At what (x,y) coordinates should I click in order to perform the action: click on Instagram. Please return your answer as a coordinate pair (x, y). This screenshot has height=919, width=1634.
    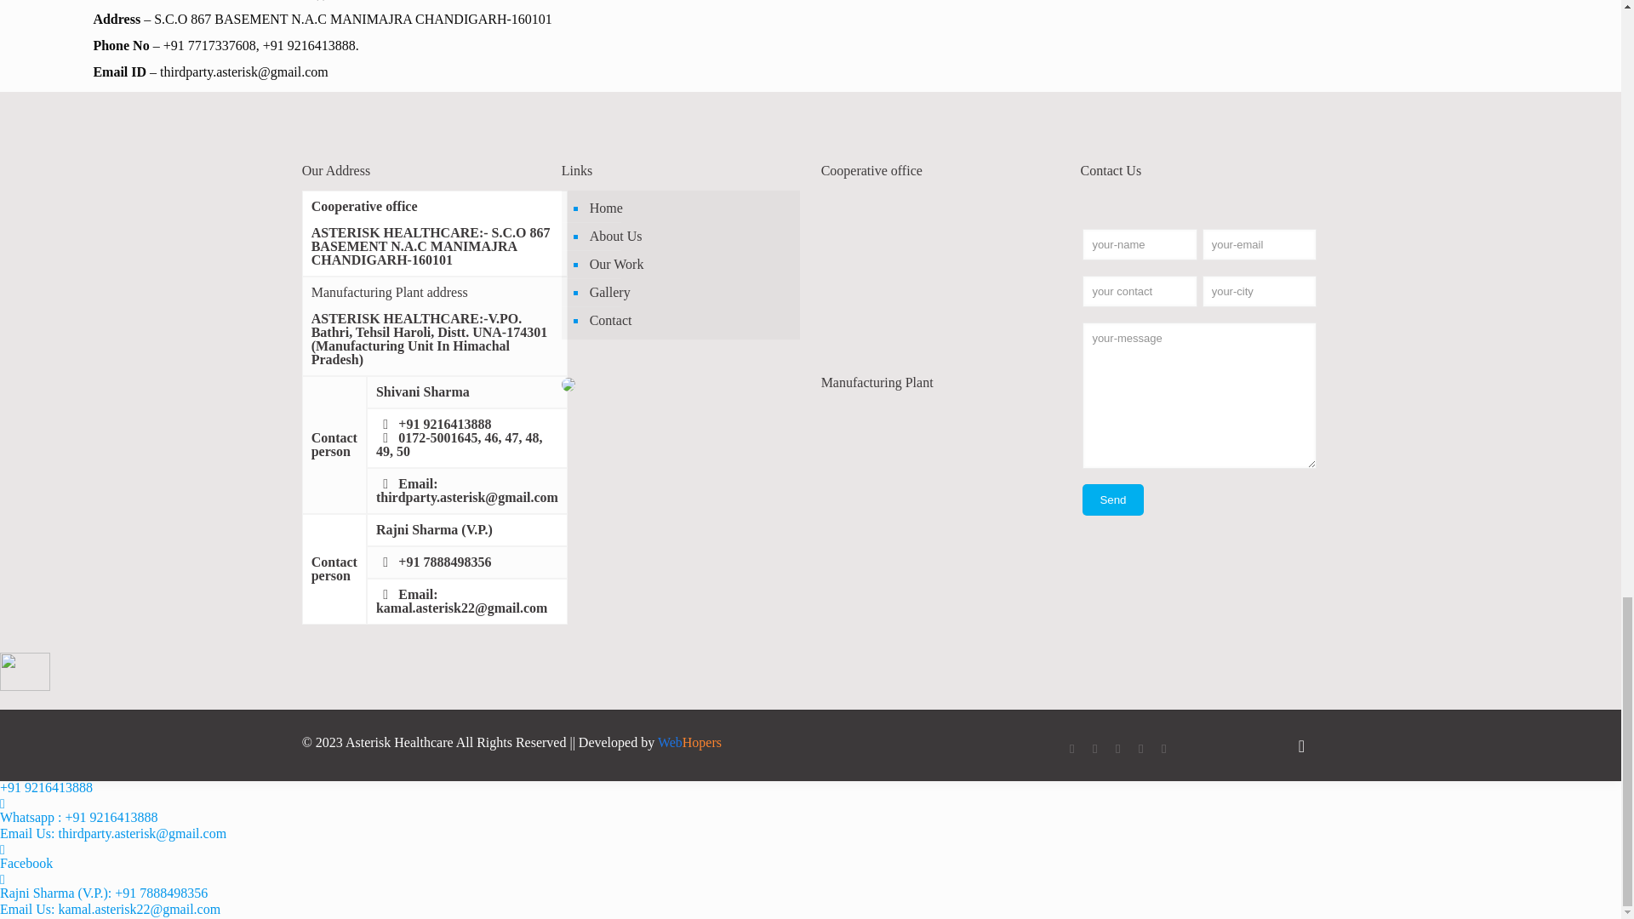
    Looking at the image, I should click on (1164, 748).